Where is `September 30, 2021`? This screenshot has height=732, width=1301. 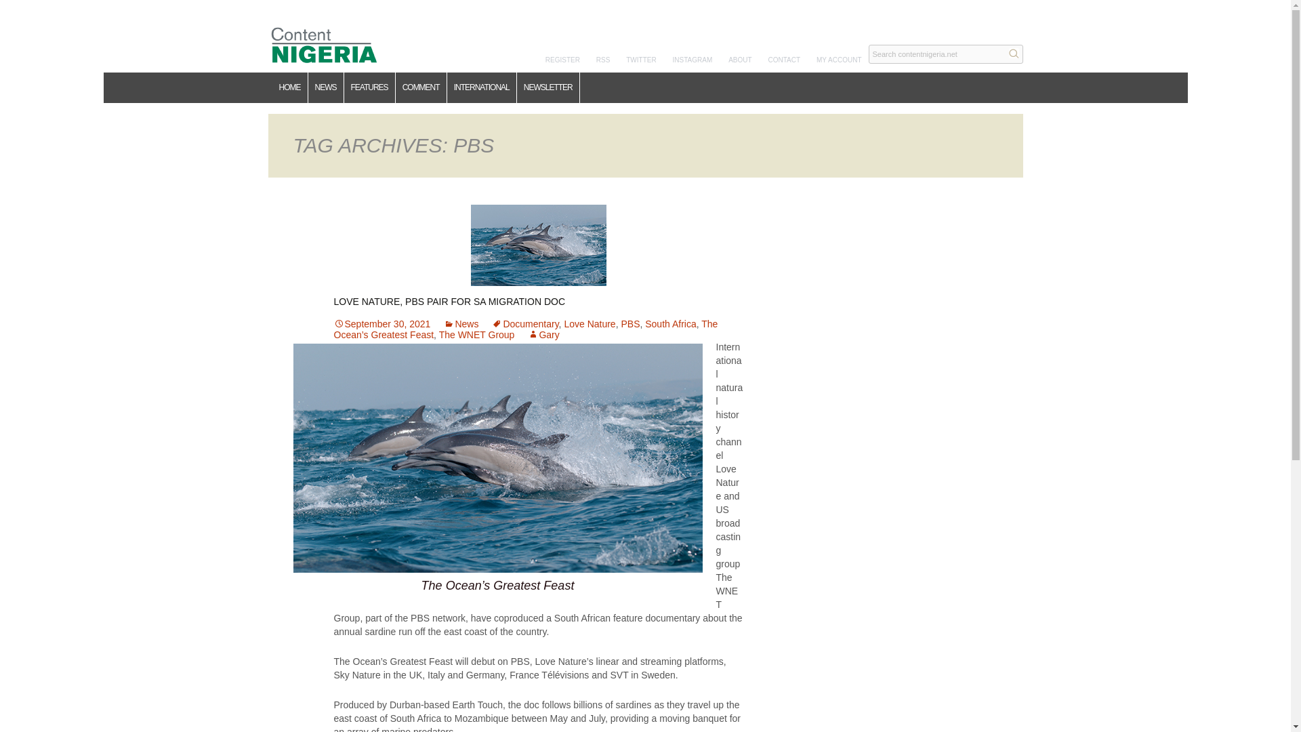
September 30, 2021 is located at coordinates (381, 324).